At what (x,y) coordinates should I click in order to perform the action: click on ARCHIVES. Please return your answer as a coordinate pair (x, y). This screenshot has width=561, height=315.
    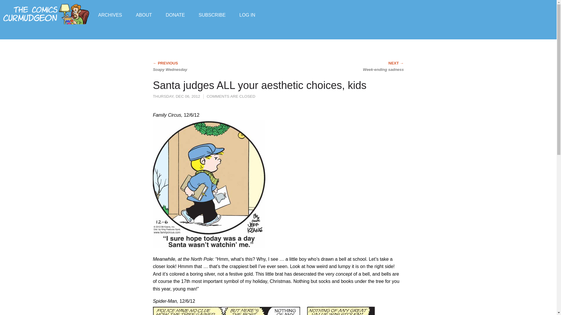
    Looking at the image, I should click on (110, 15).